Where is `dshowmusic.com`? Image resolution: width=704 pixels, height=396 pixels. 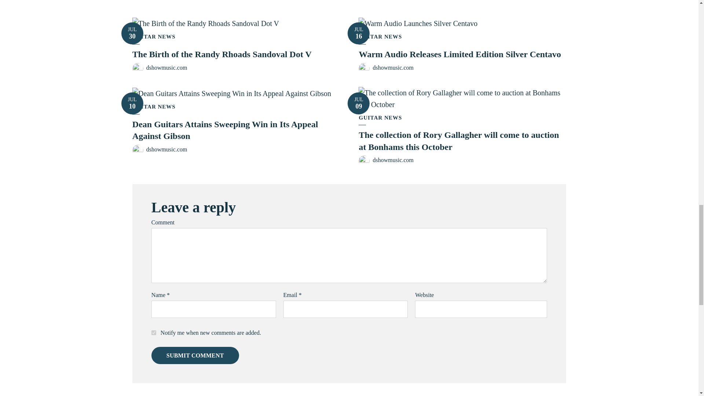 dshowmusic.com is located at coordinates (359, 33).